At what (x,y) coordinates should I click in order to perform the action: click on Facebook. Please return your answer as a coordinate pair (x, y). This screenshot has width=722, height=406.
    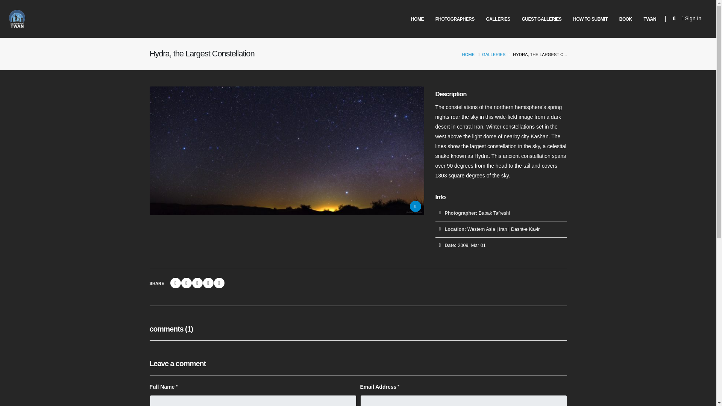
    Looking at the image, I should click on (161, 283).